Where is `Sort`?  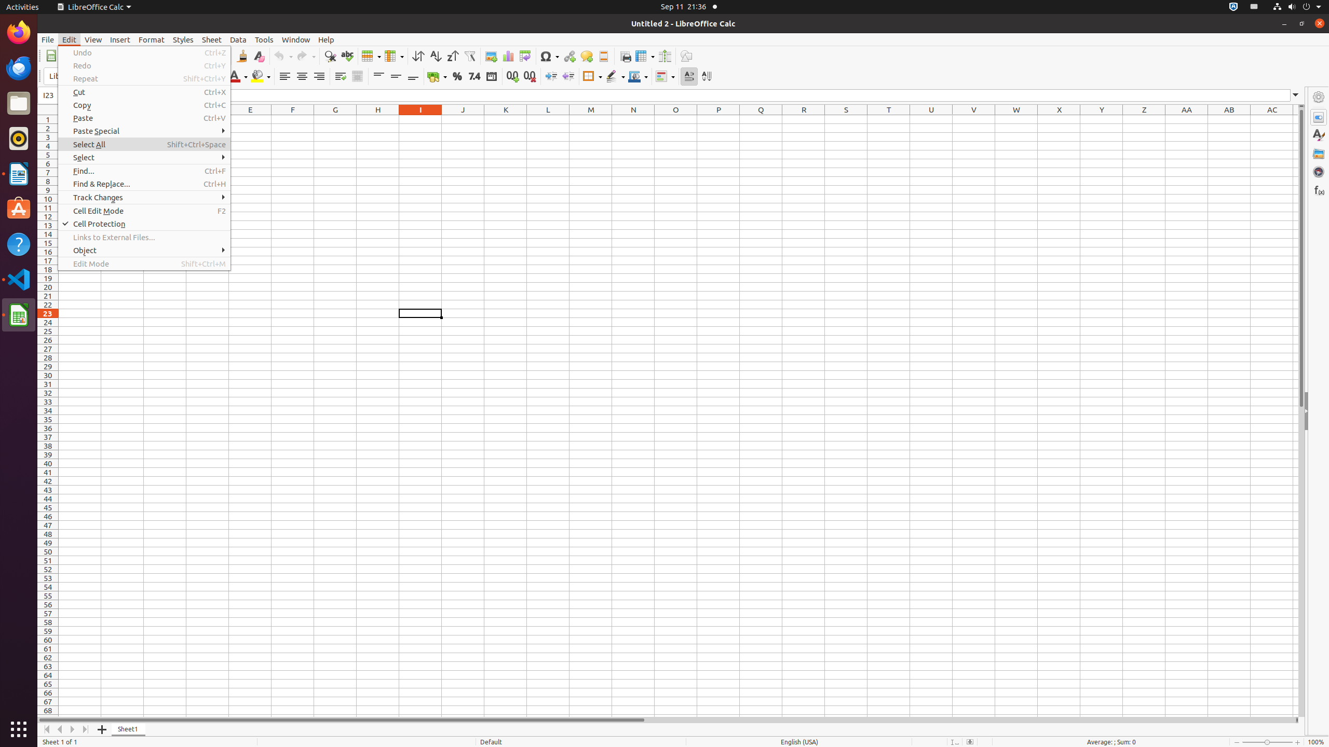
Sort is located at coordinates (418, 56).